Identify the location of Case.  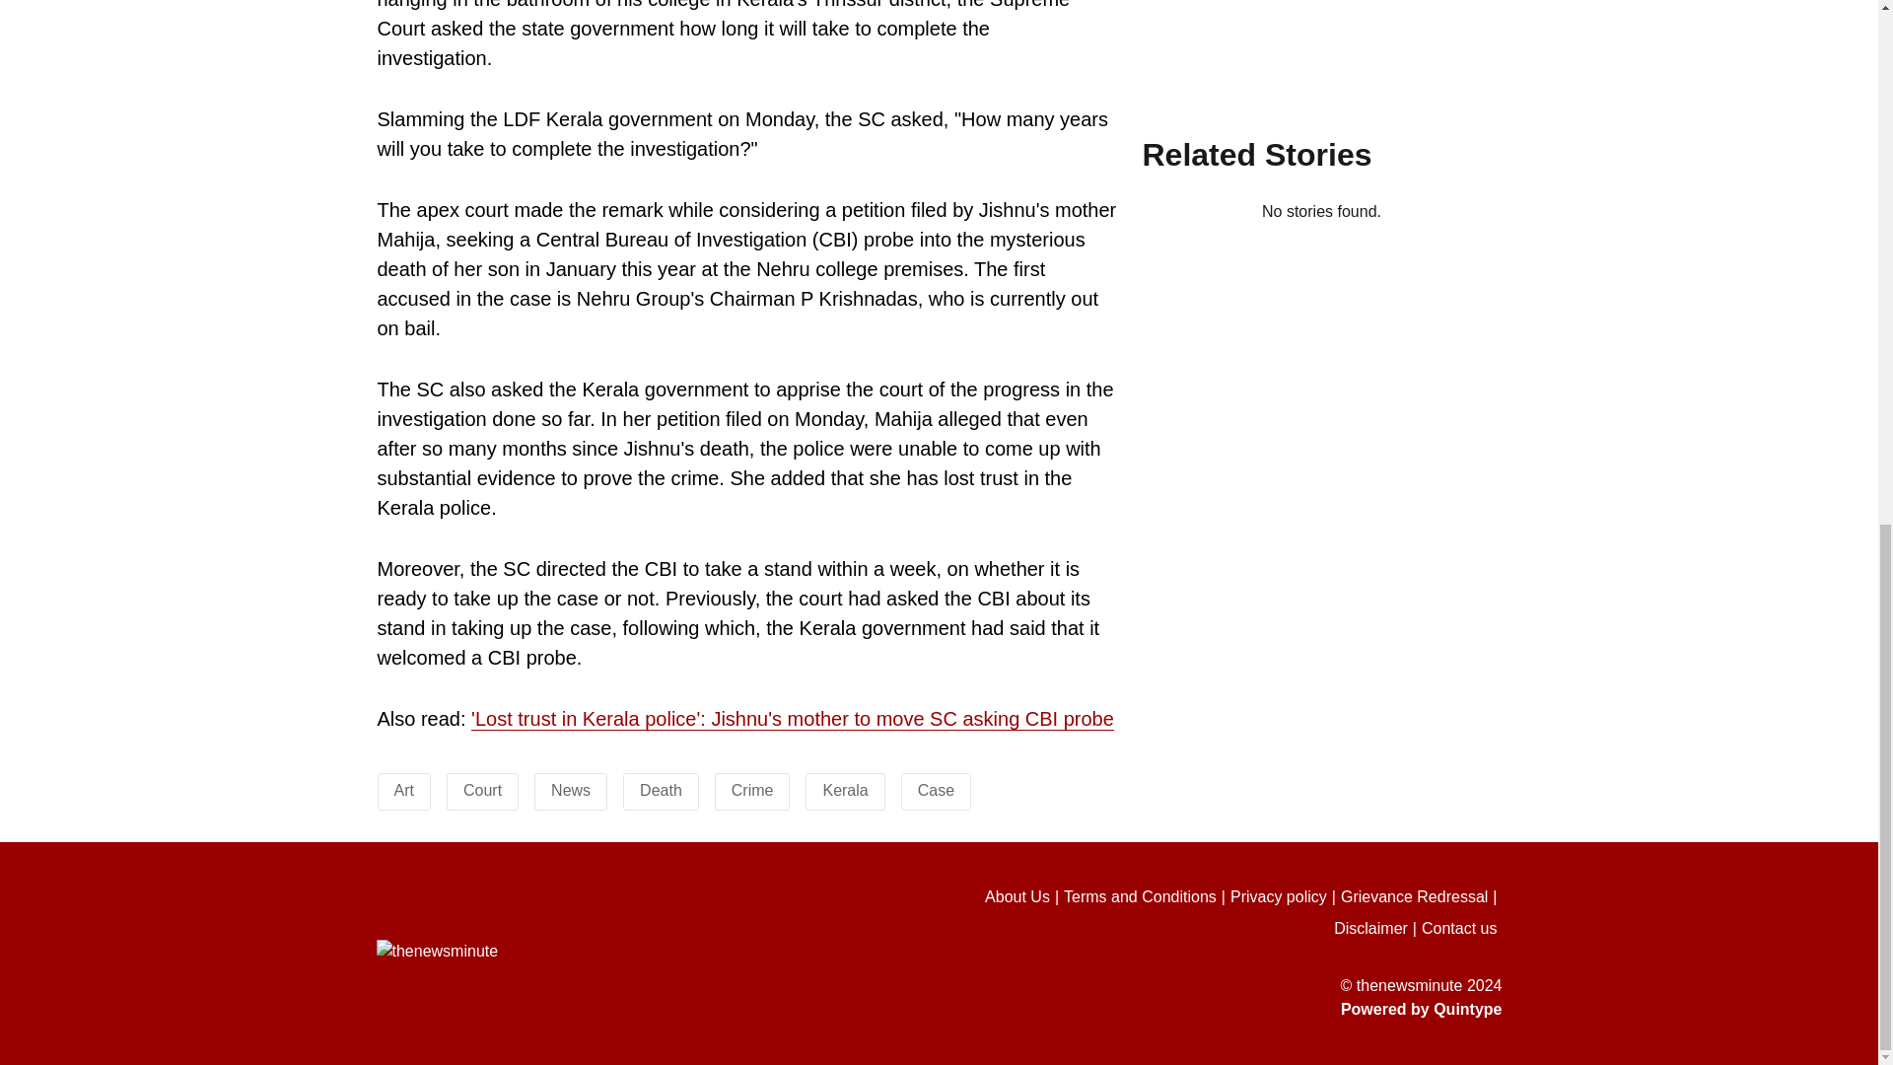
(936, 790).